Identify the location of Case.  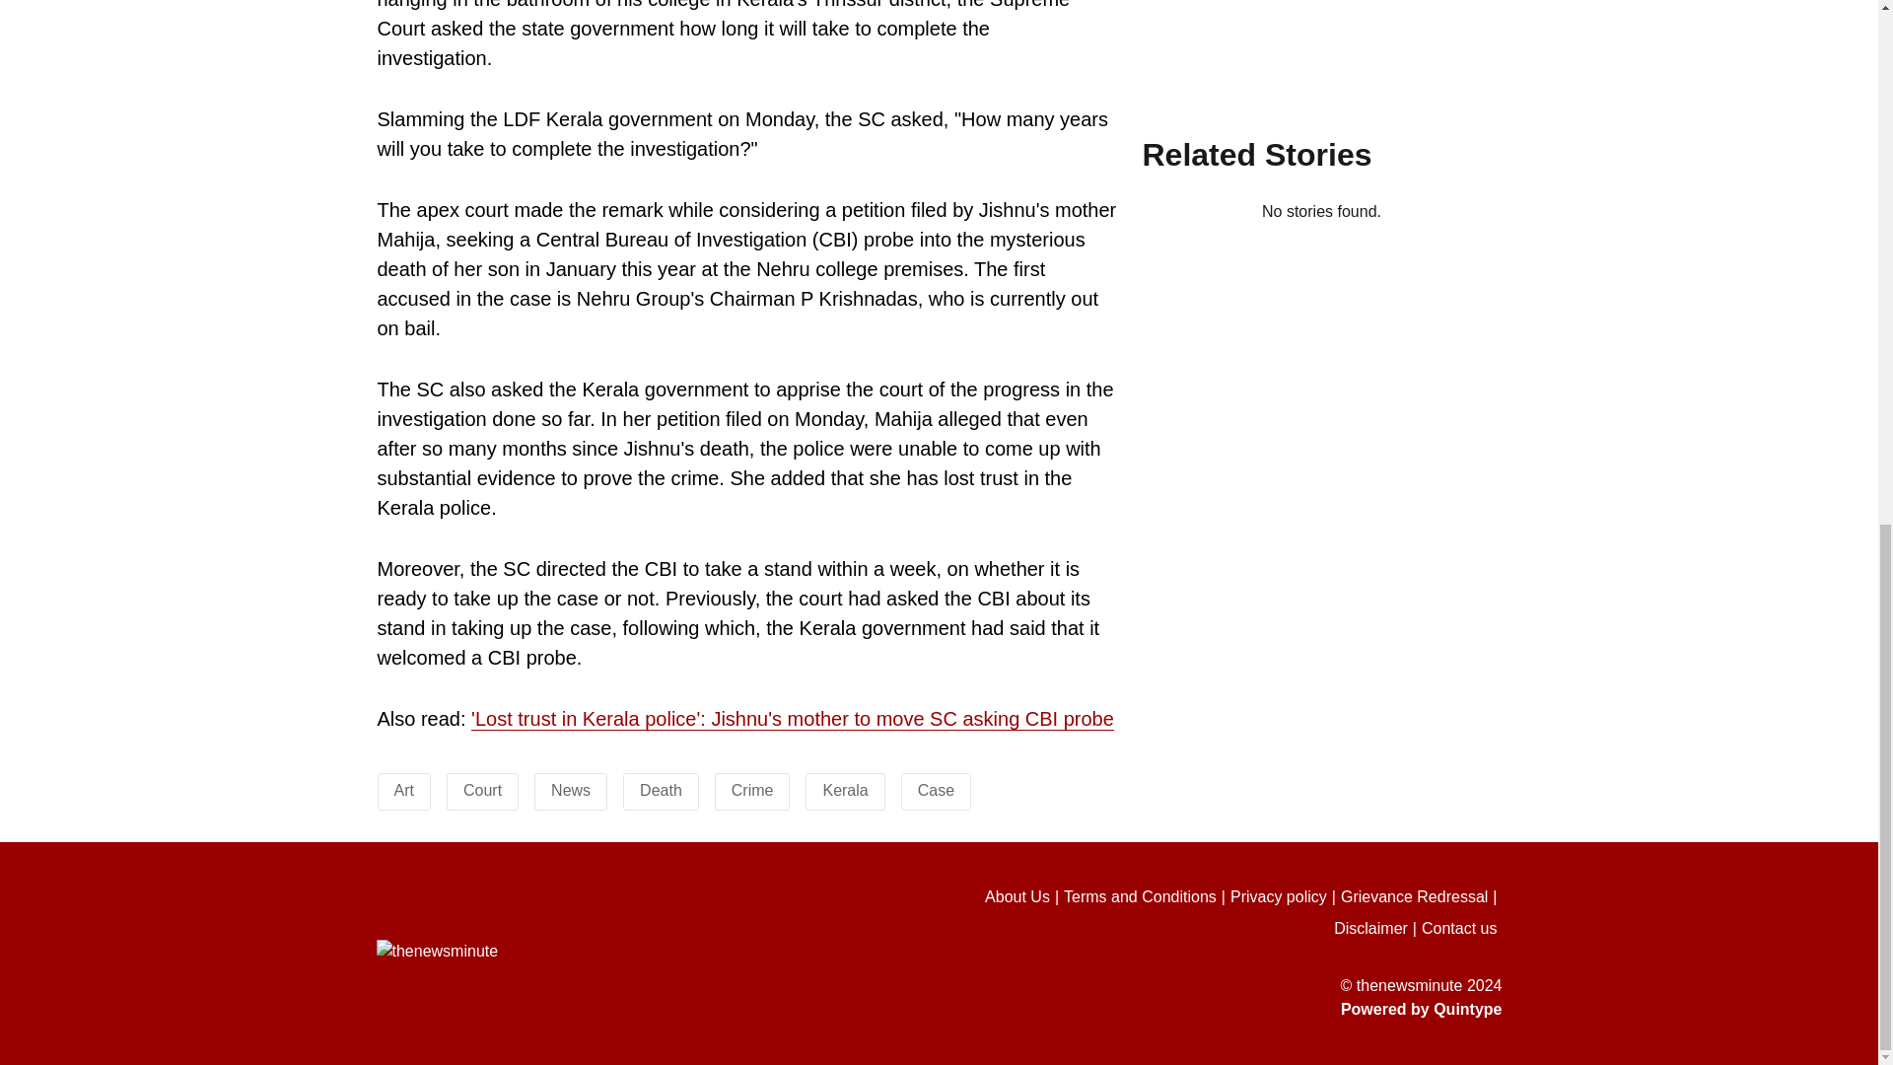
(936, 790).